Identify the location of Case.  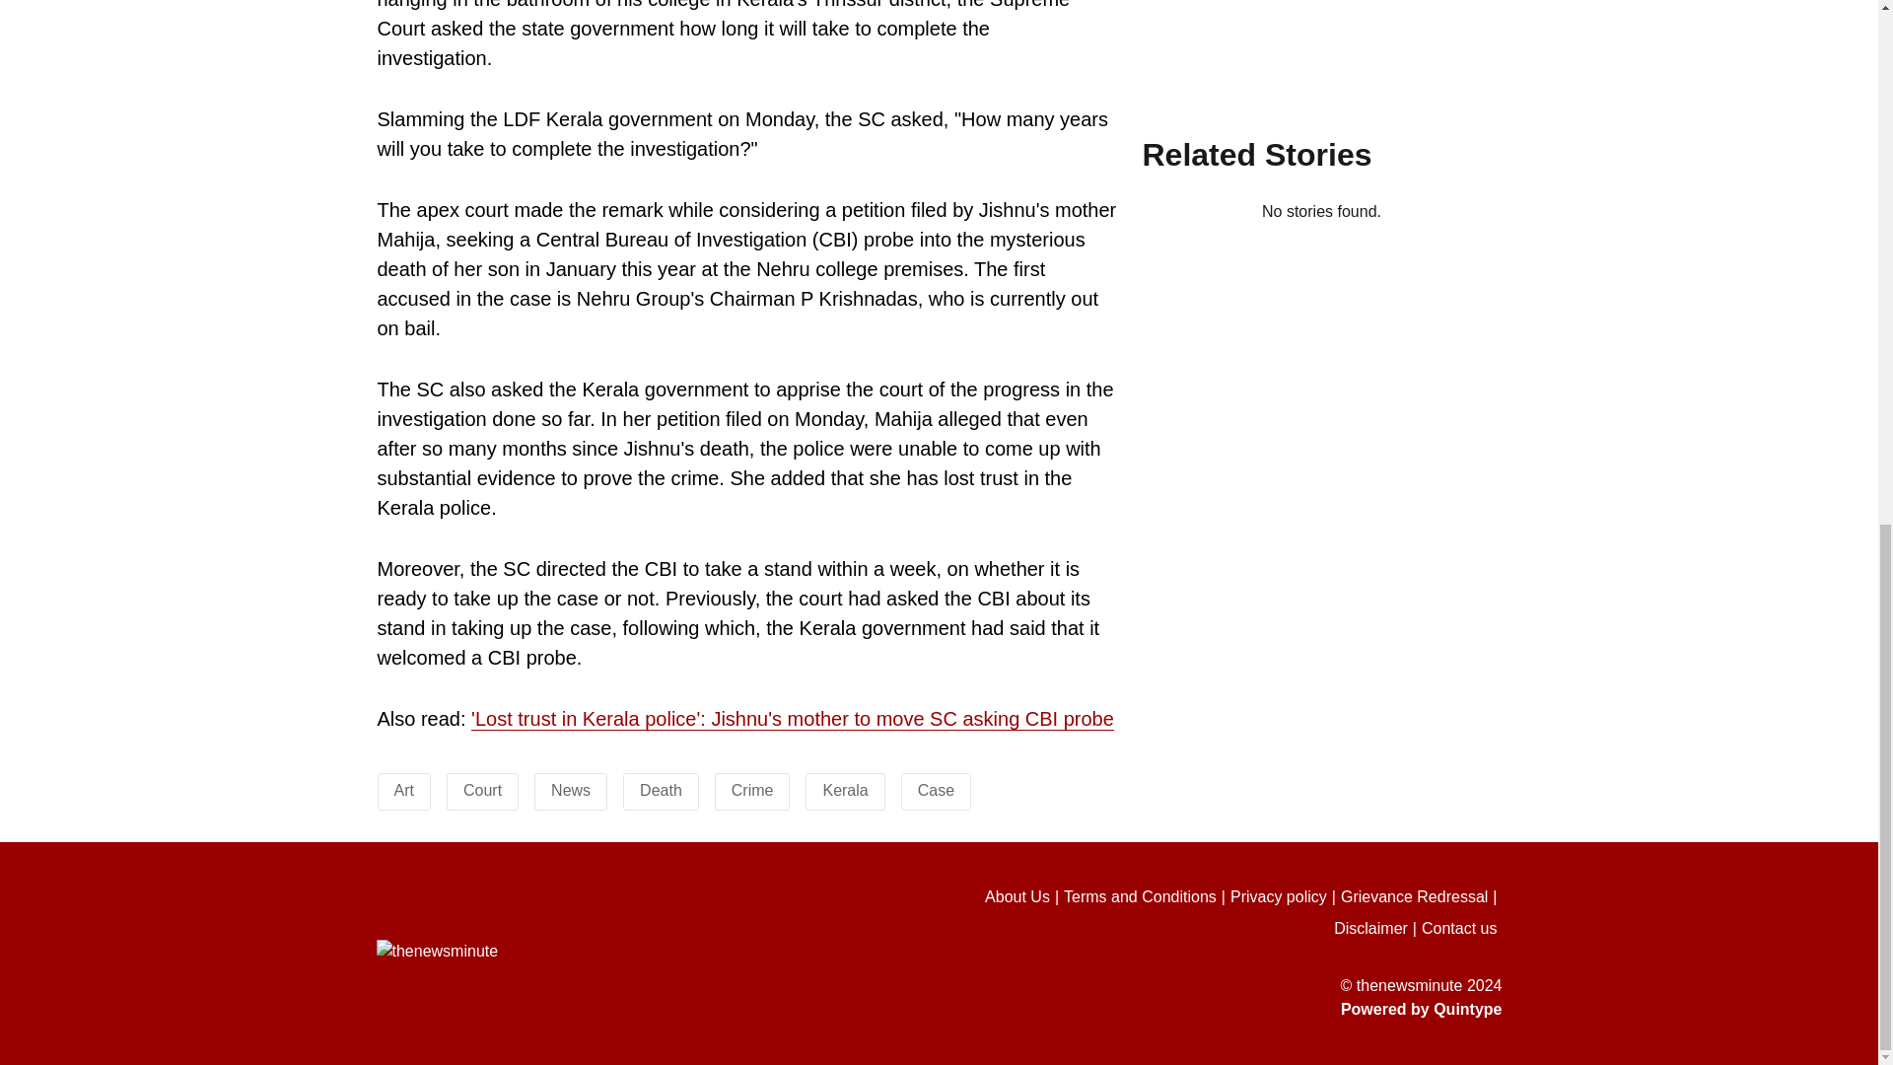
(936, 790).